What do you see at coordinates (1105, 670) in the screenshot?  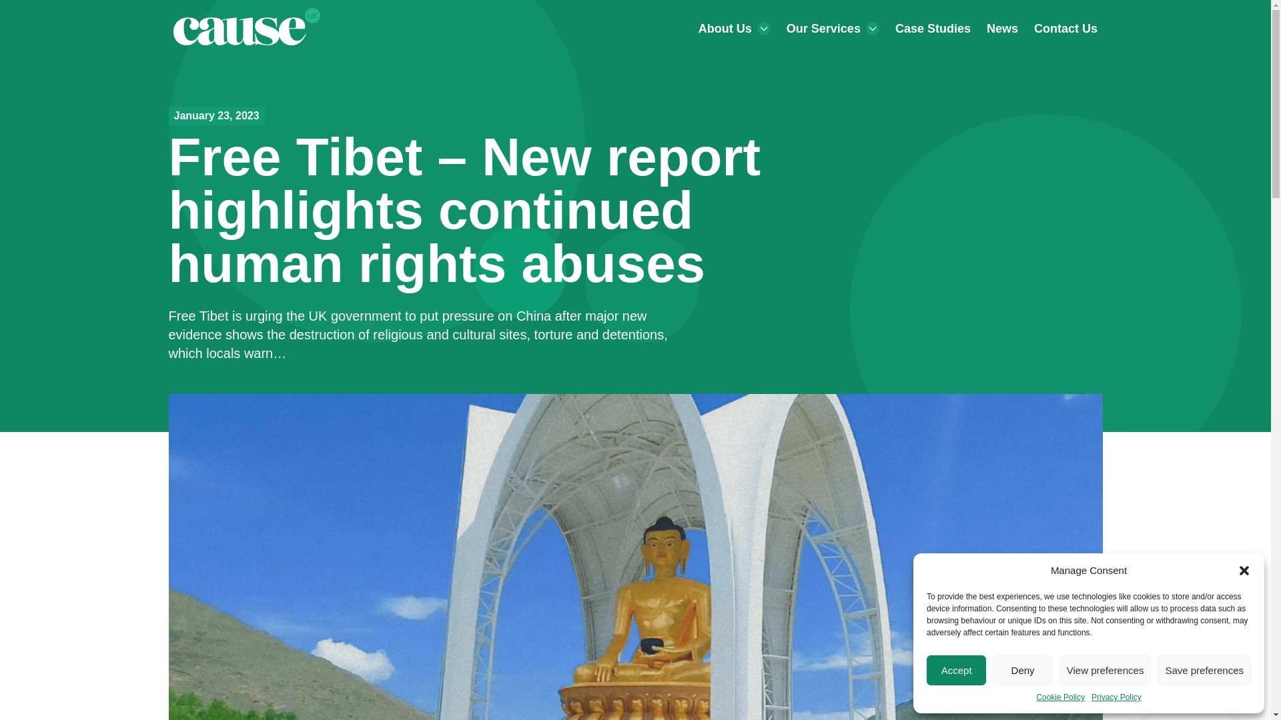 I see `View preferences` at bounding box center [1105, 670].